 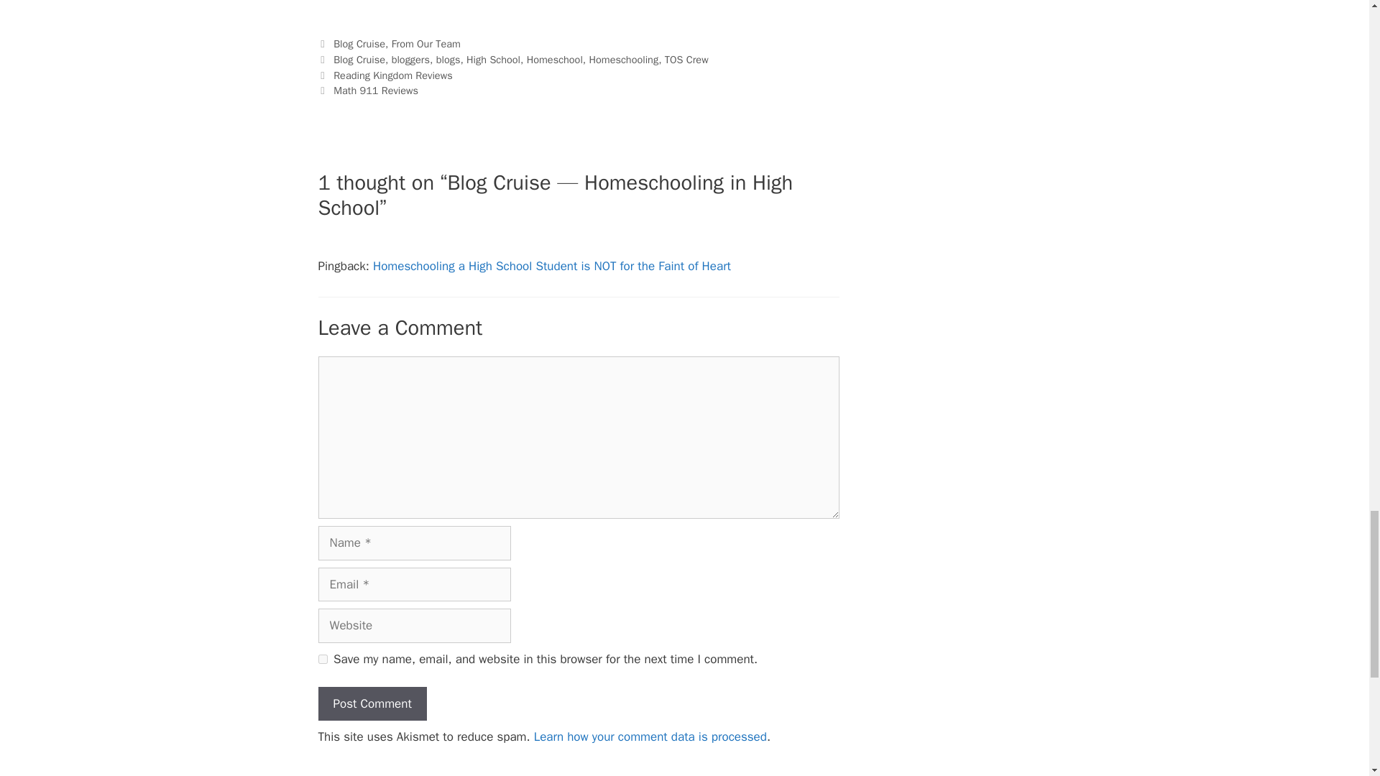 What do you see at coordinates (555, 59) in the screenshot?
I see `Homeschool` at bounding box center [555, 59].